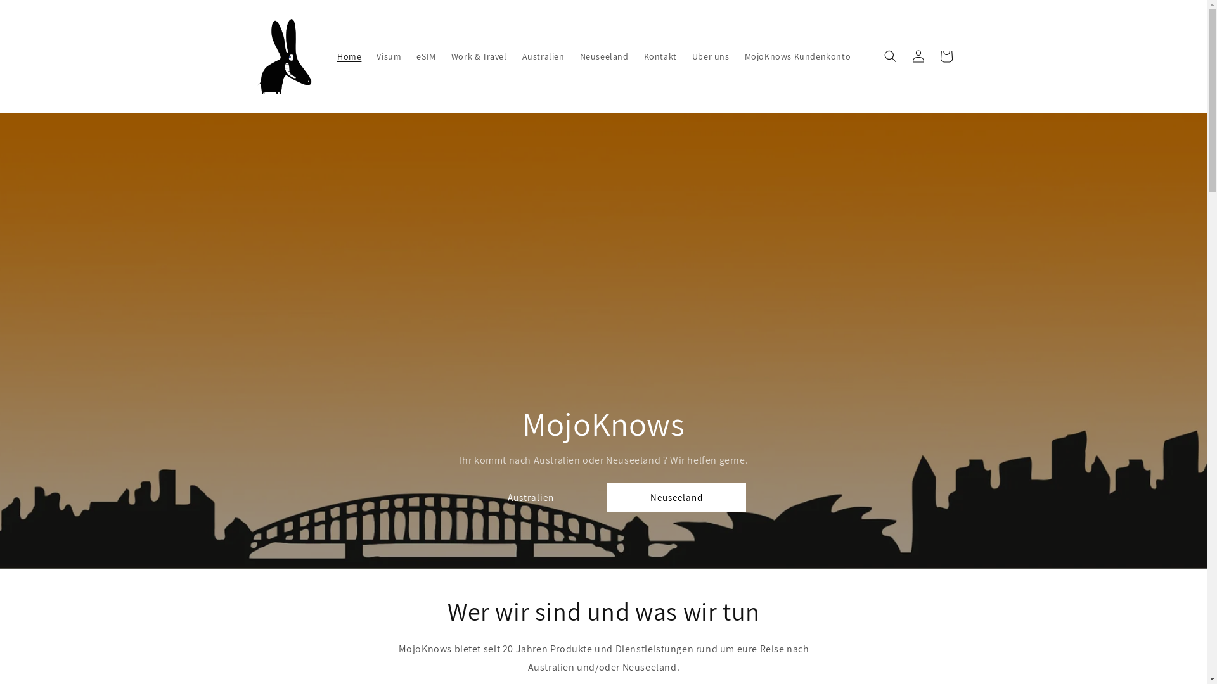 This screenshot has height=684, width=1217. I want to click on Australien, so click(531, 498).